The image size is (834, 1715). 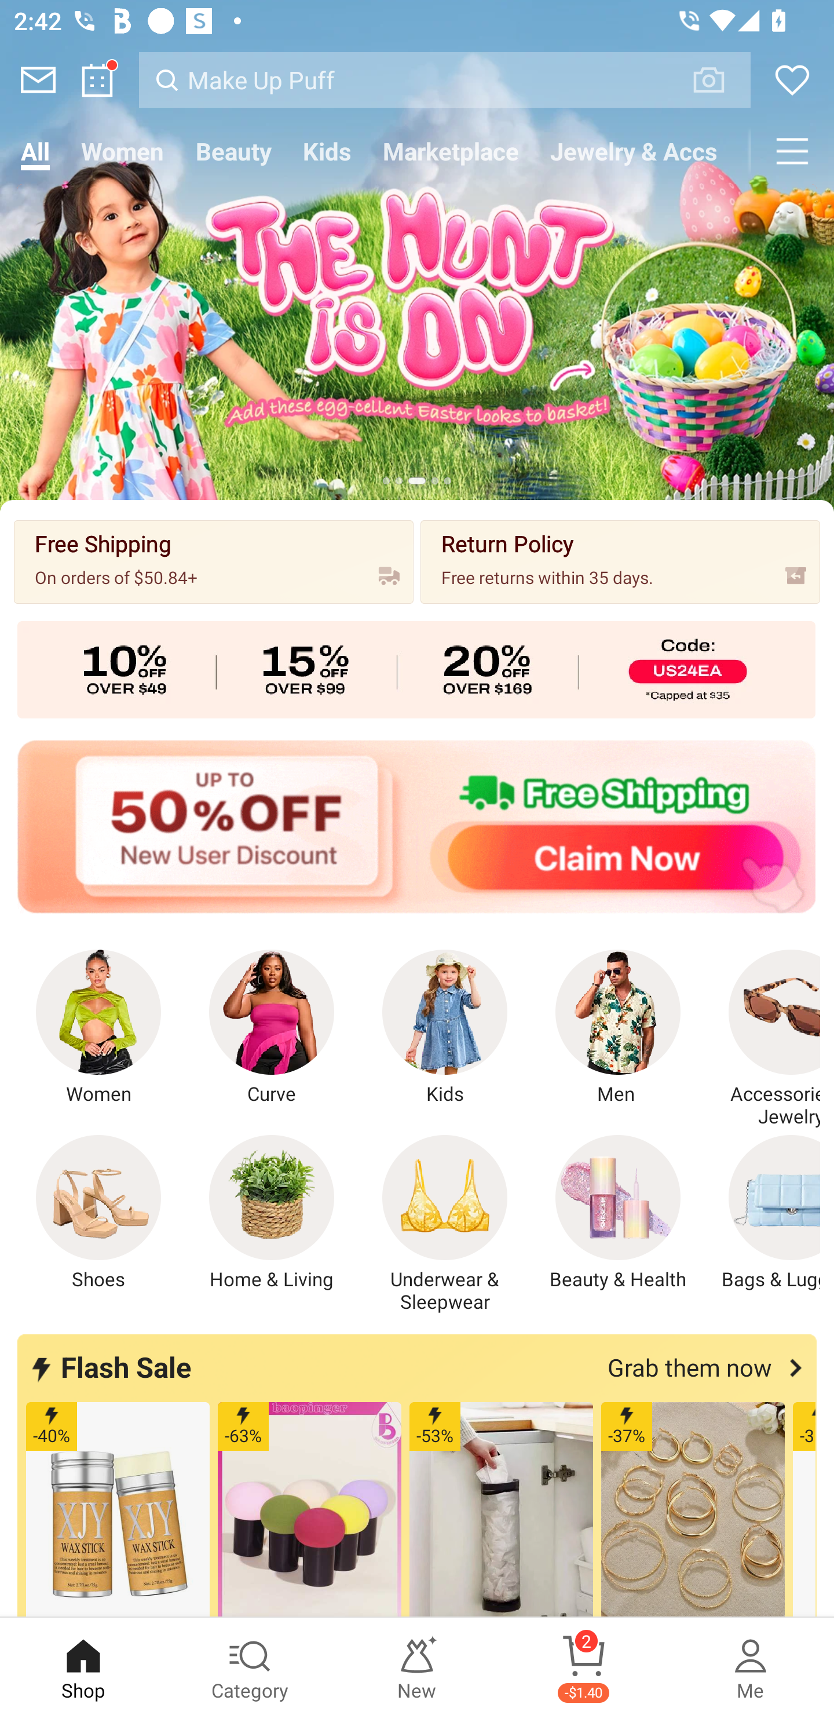 I want to click on Category, so click(x=250, y=1666).